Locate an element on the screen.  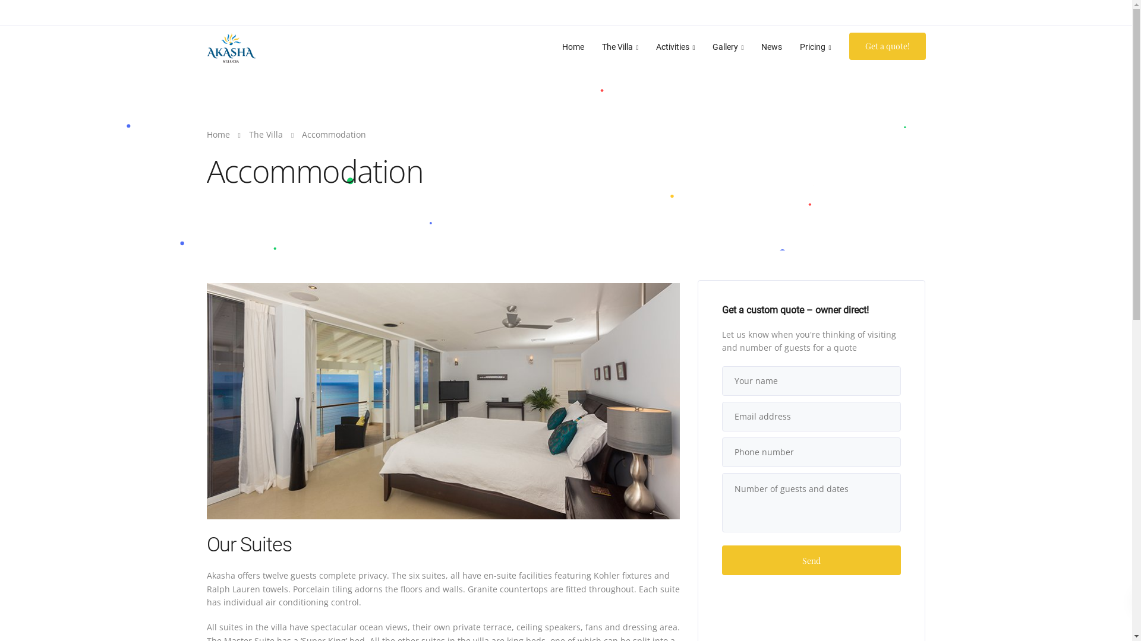
News is located at coordinates (771, 46).